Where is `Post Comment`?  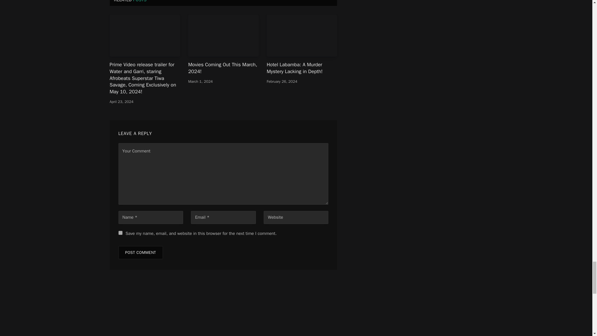 Post Comment is located at coordinates (140, 252).